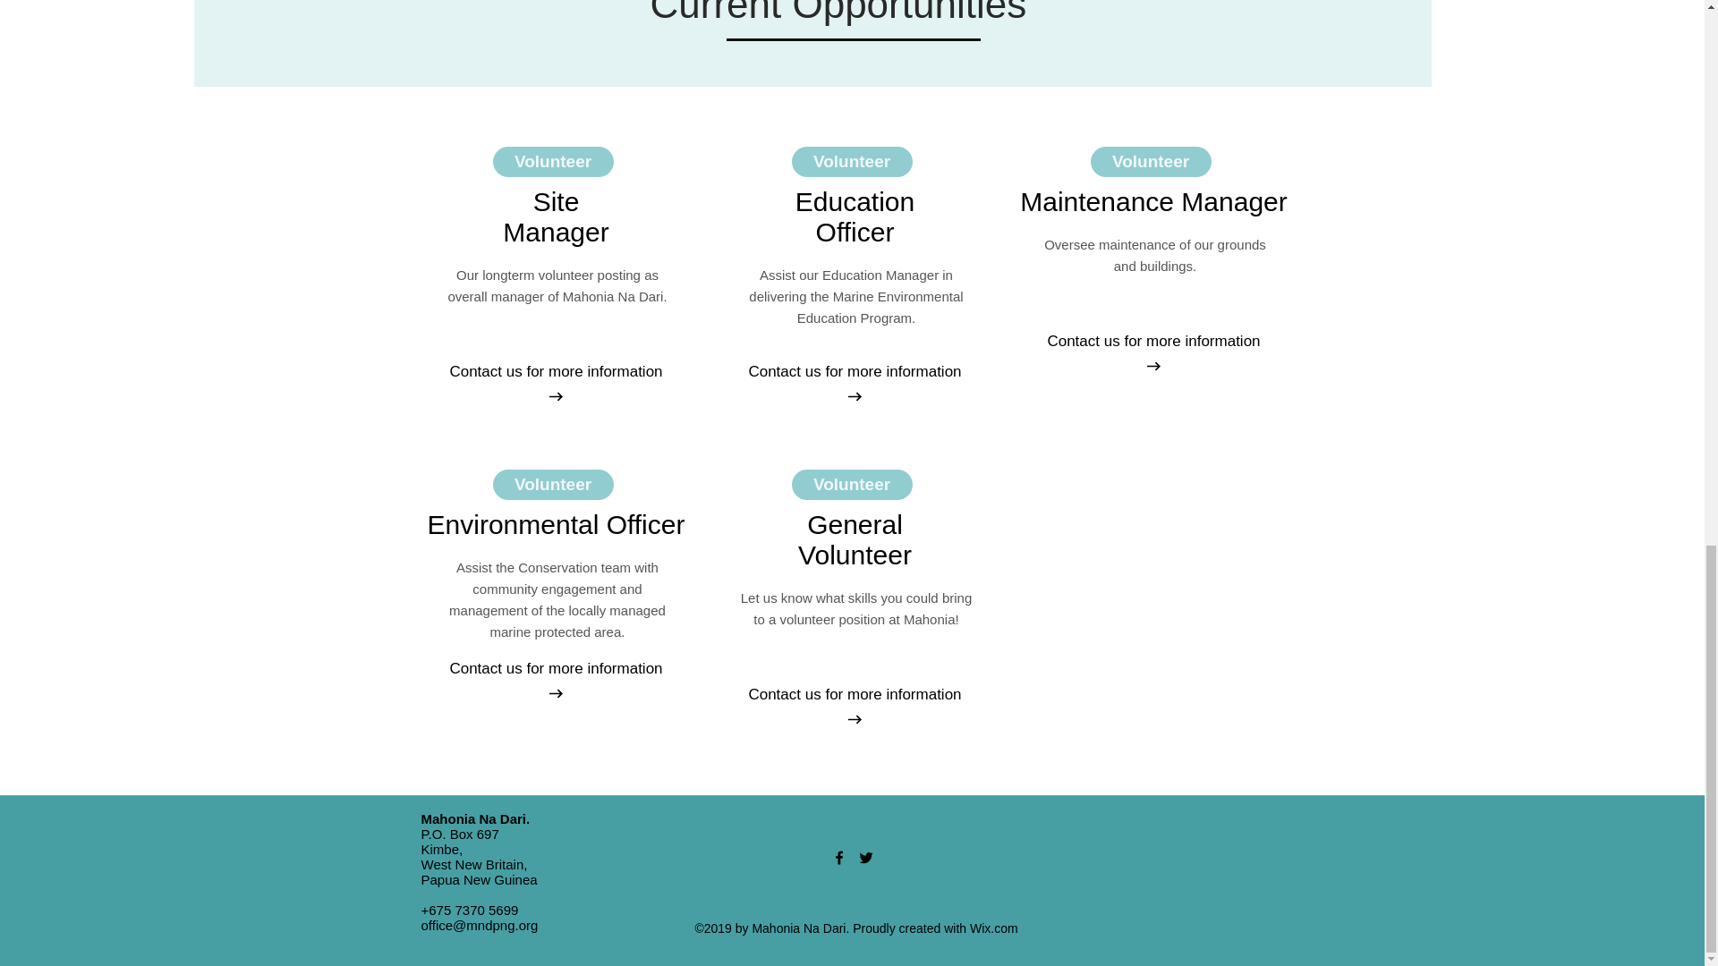  What do you see at coordinates (1152, 342) in the screenshot?
I see `Contact us for more information` at bounding box center [1152, 342].